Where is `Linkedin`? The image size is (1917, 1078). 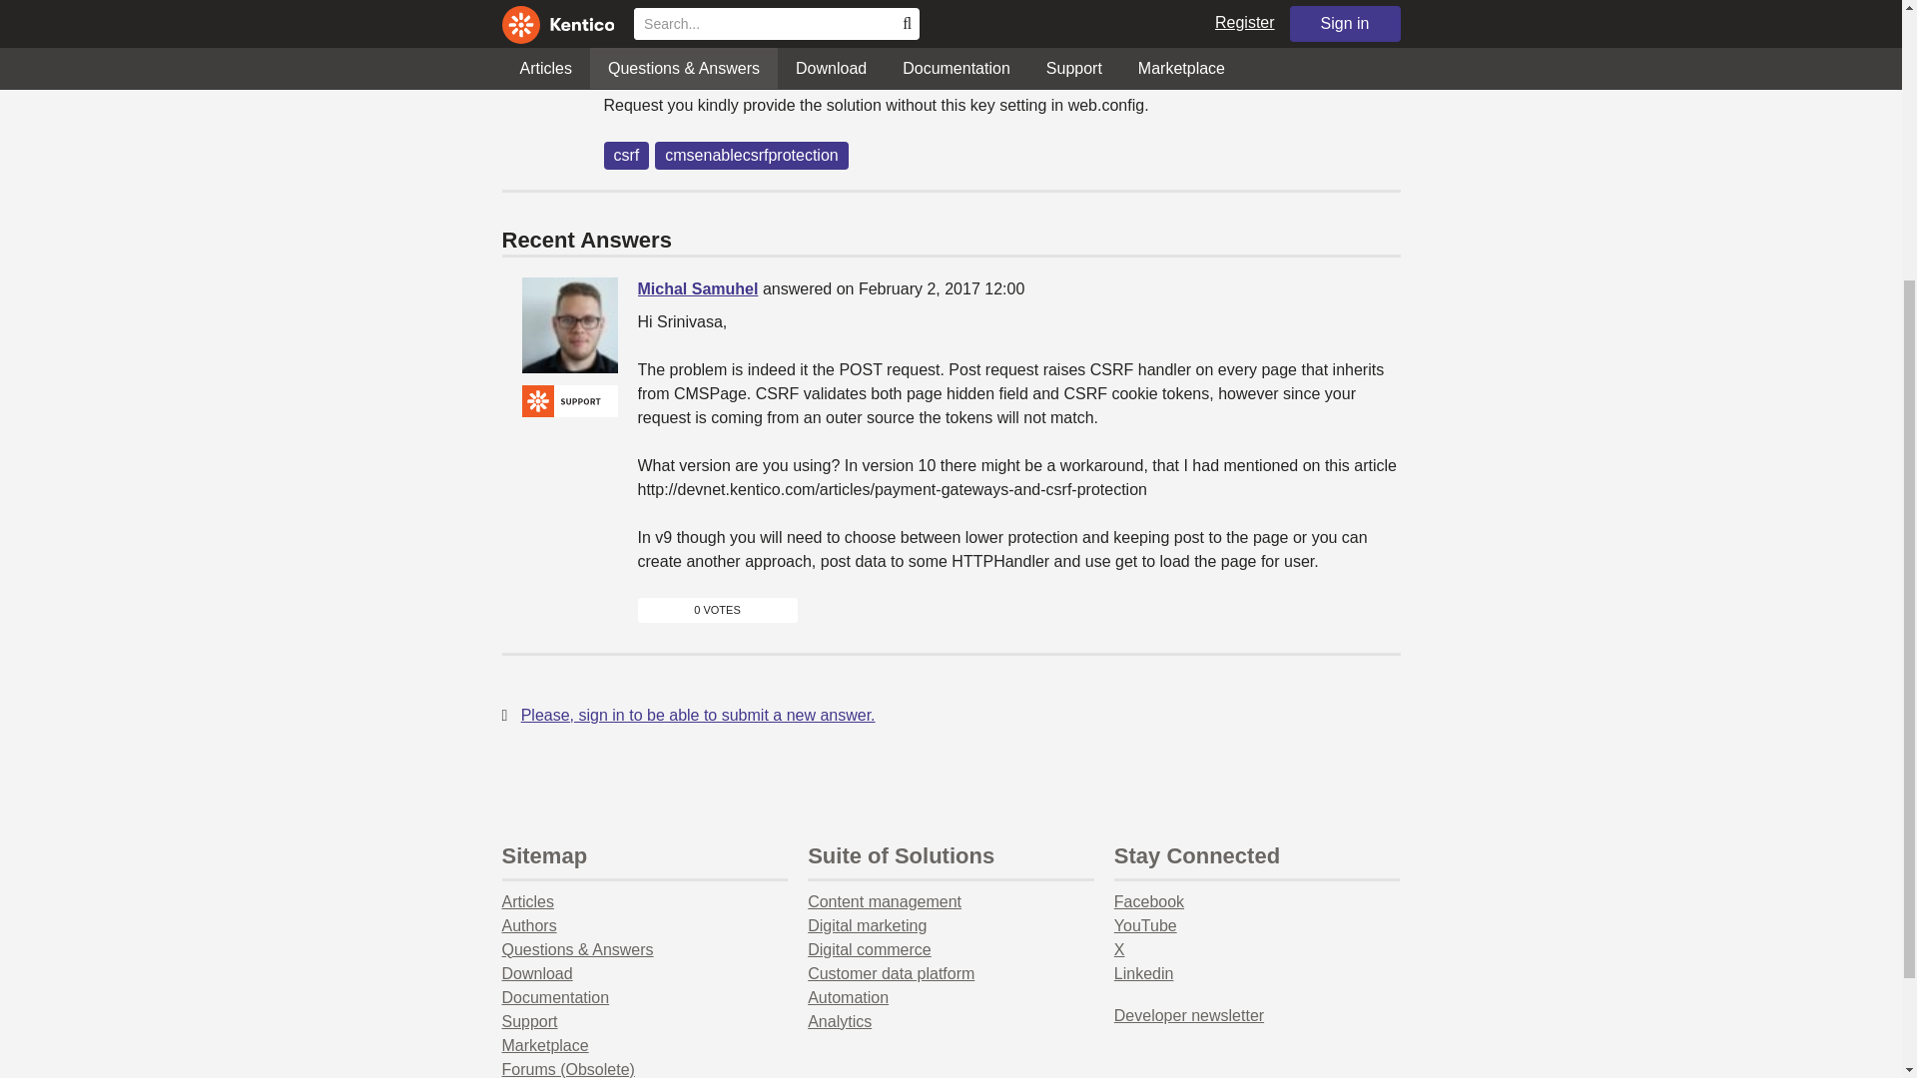 Linkedin is located at coordinates (1143, 972).